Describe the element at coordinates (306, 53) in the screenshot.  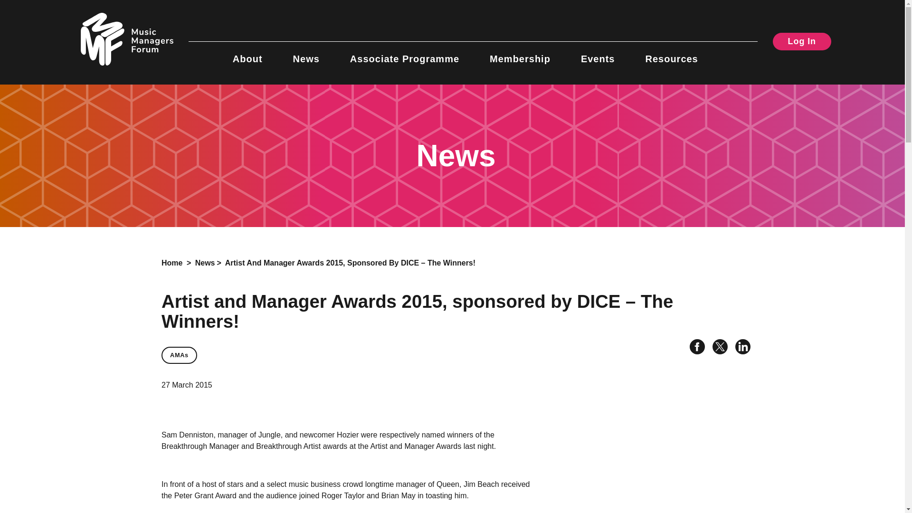
I see `News` at that location.